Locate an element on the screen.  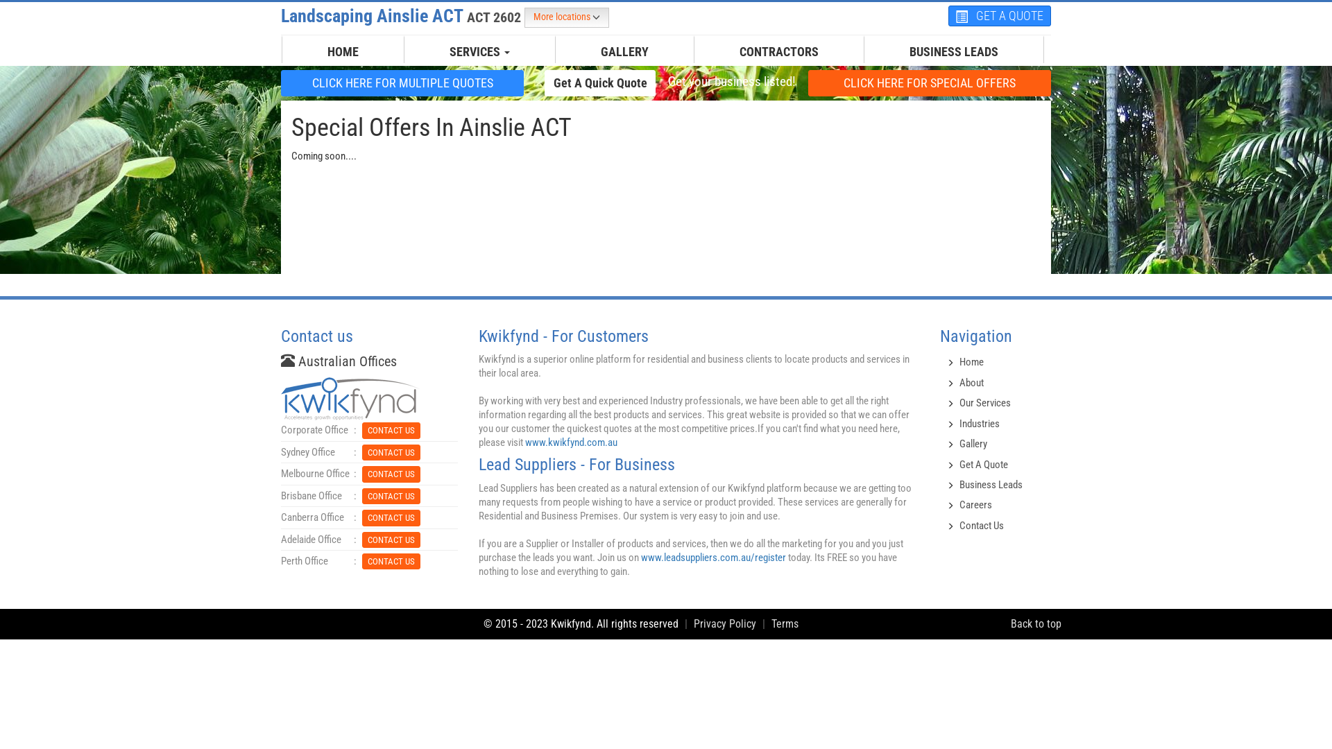
Privacy Policy is located at coordinates (725, 624).